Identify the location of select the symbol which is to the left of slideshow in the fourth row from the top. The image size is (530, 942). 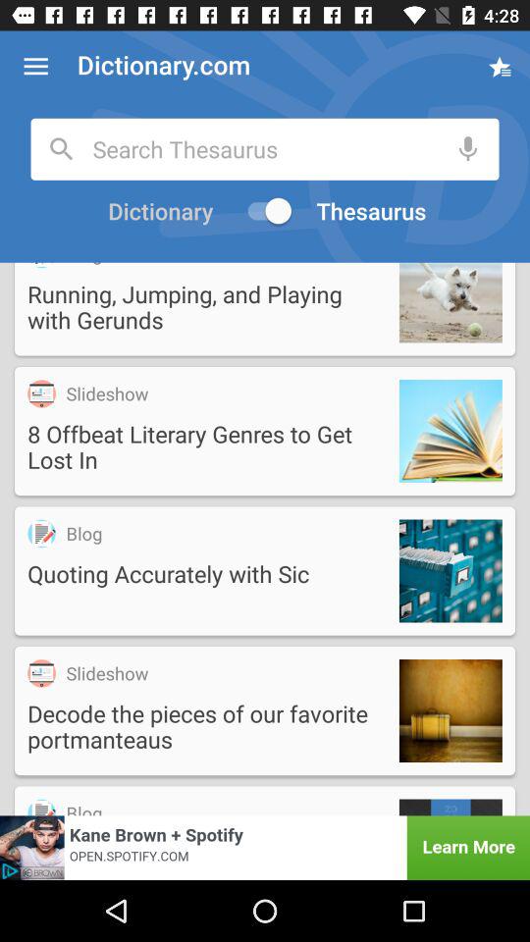
(41, 673).